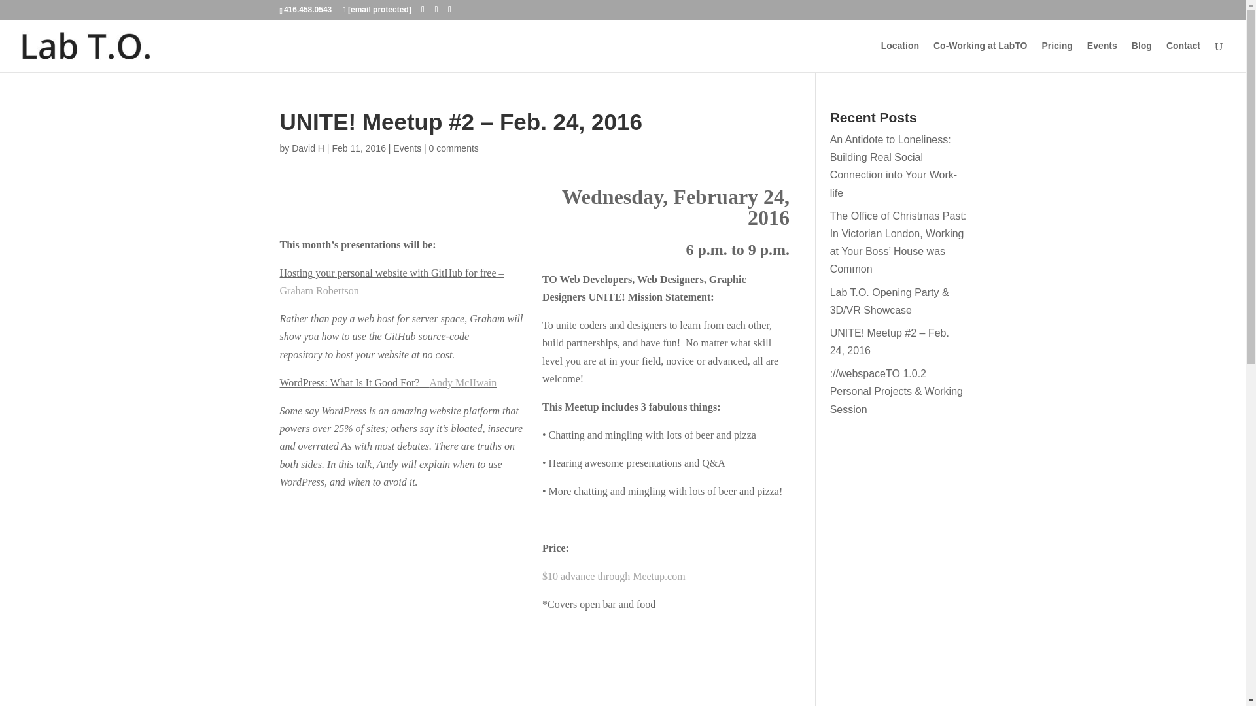 The width and height of the screenshot is (1256, 706). What do you see at coordinates (319, 290) in the screenshot?
I see `Graham Robertson` at bounding box center [319, 290].